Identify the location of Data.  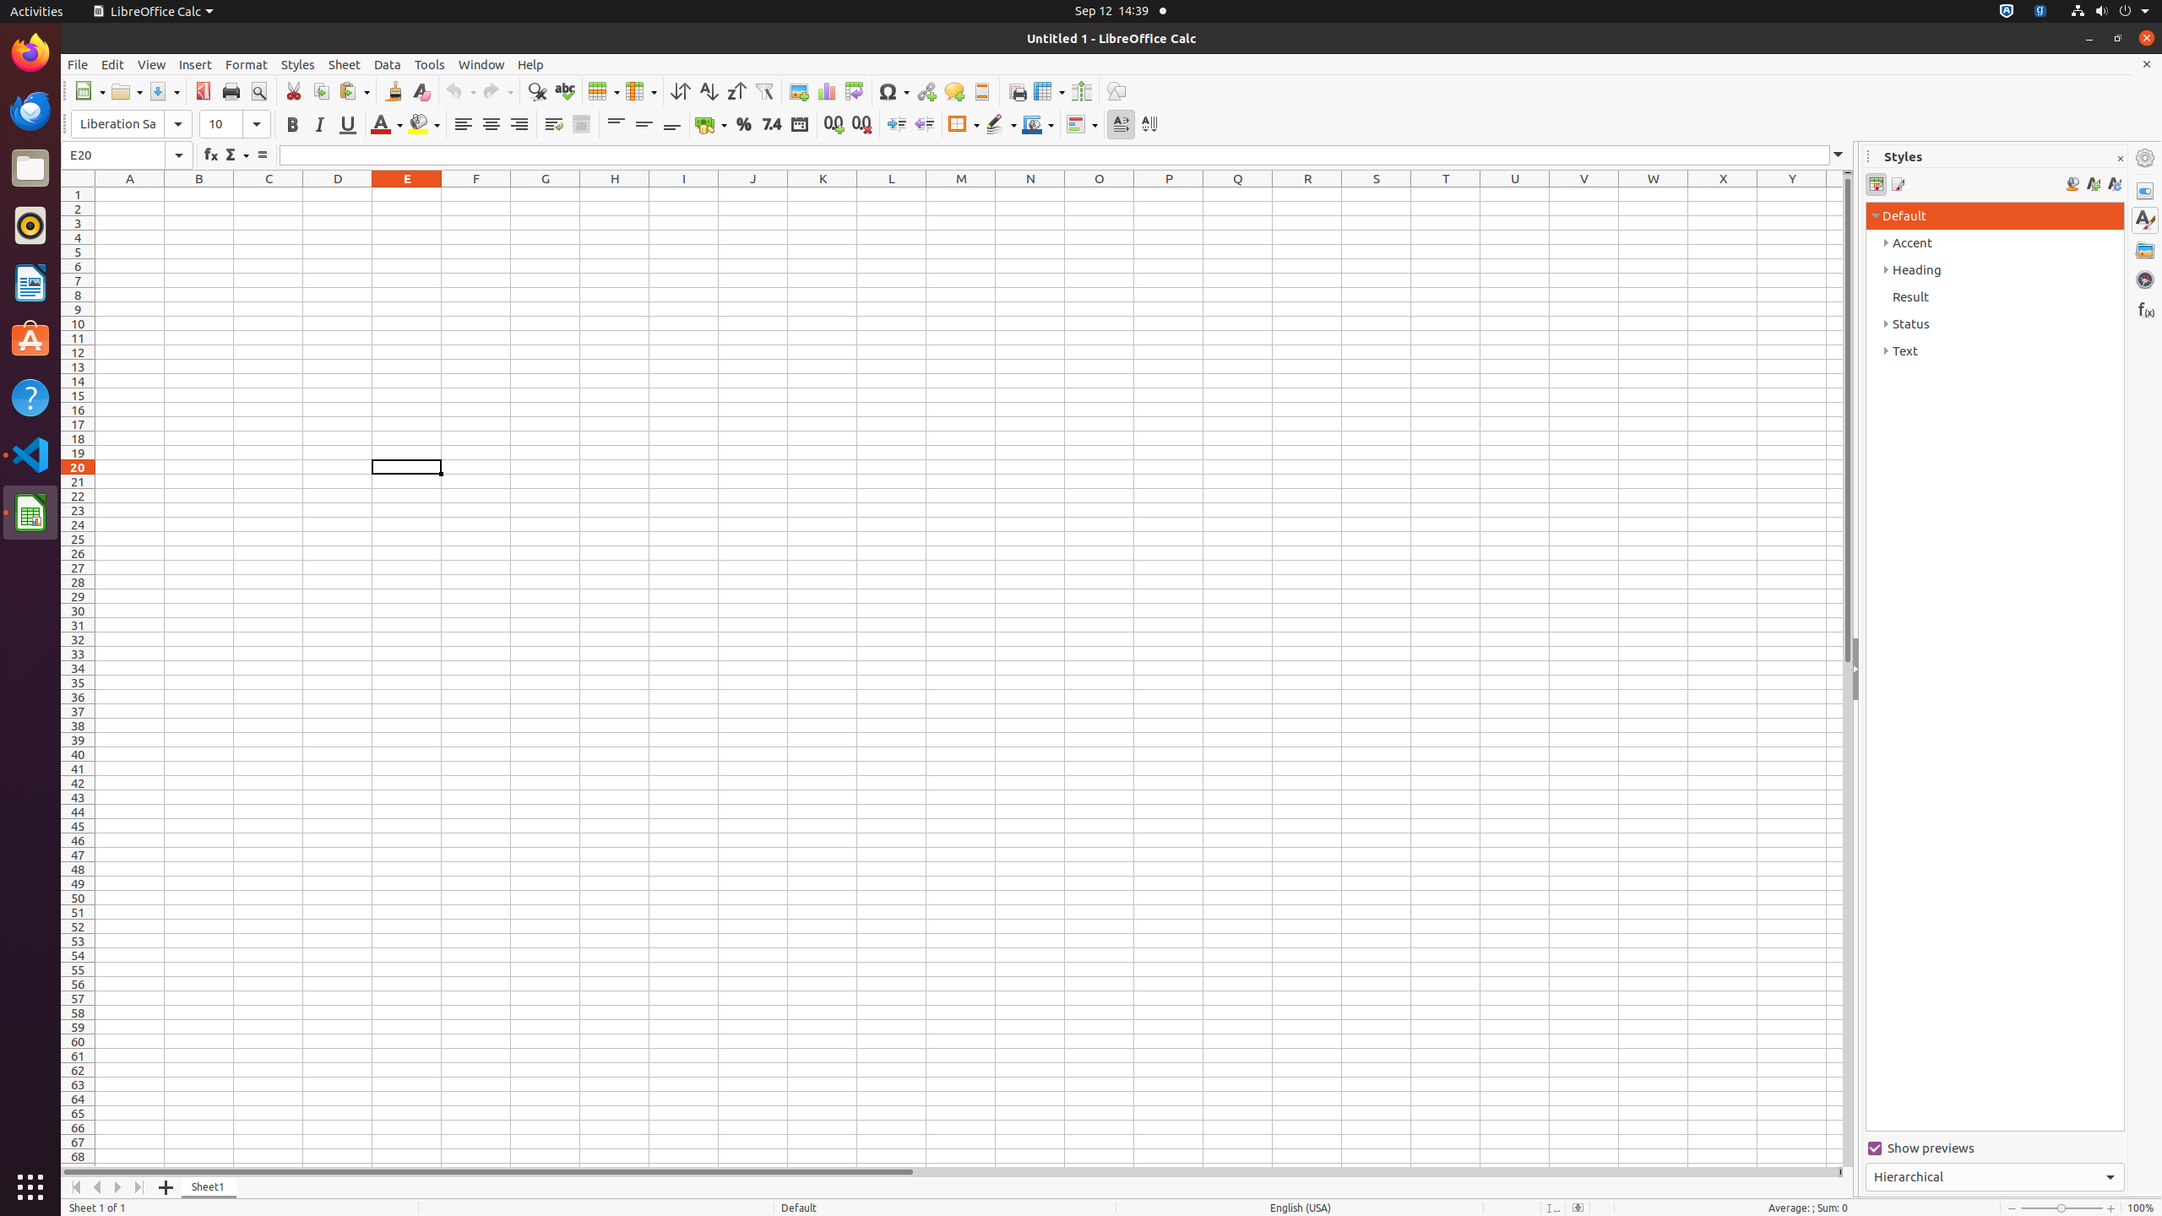
(388, 64).